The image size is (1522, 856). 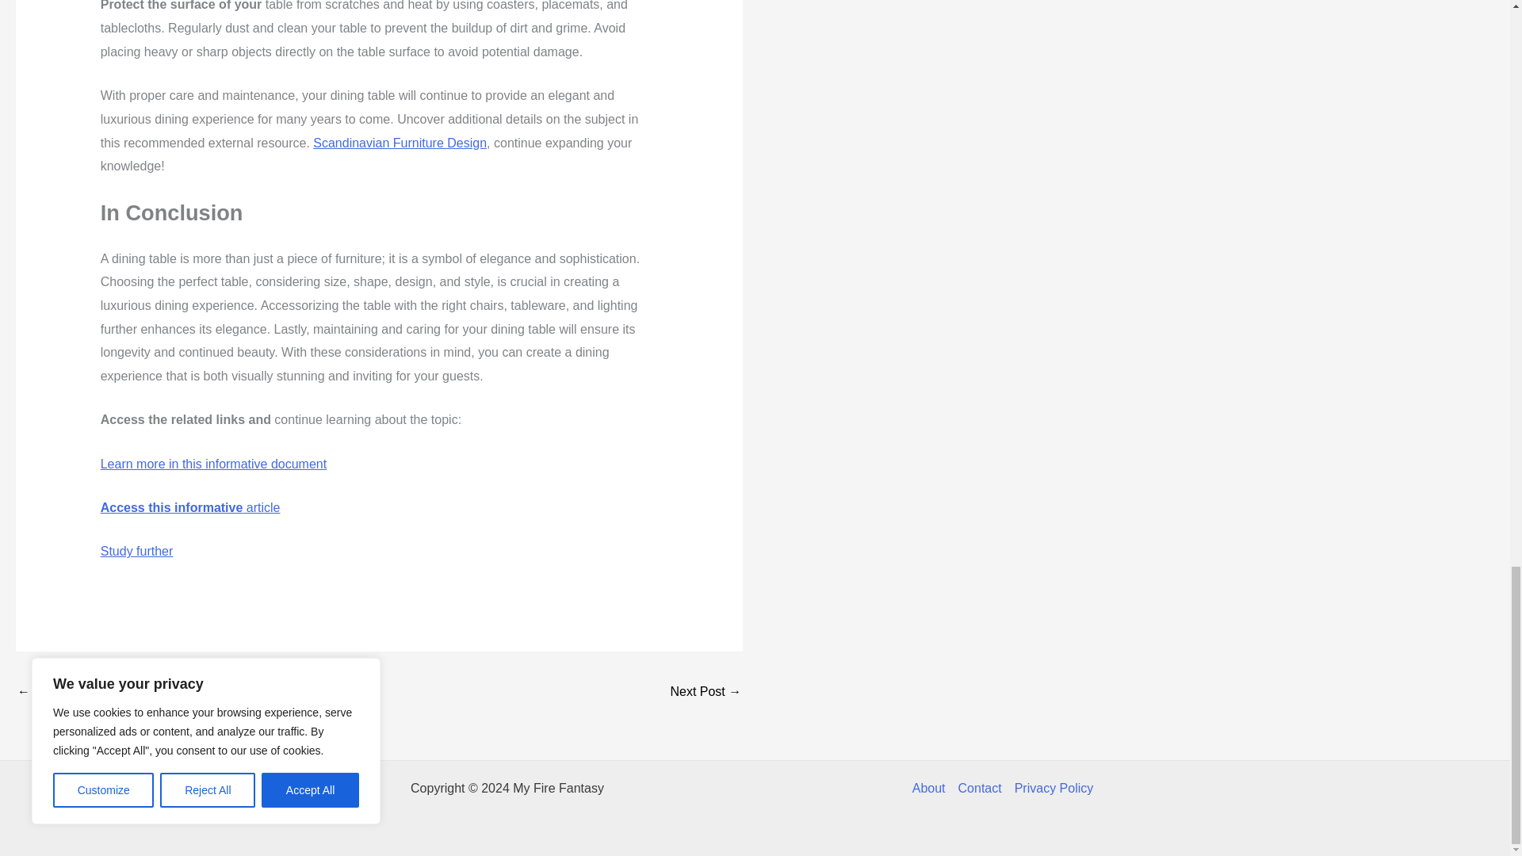 What do you see at coordinates (213, 464) in the screenshot?
I see `Learn more in this informative document` at bounding box center [213, 464].